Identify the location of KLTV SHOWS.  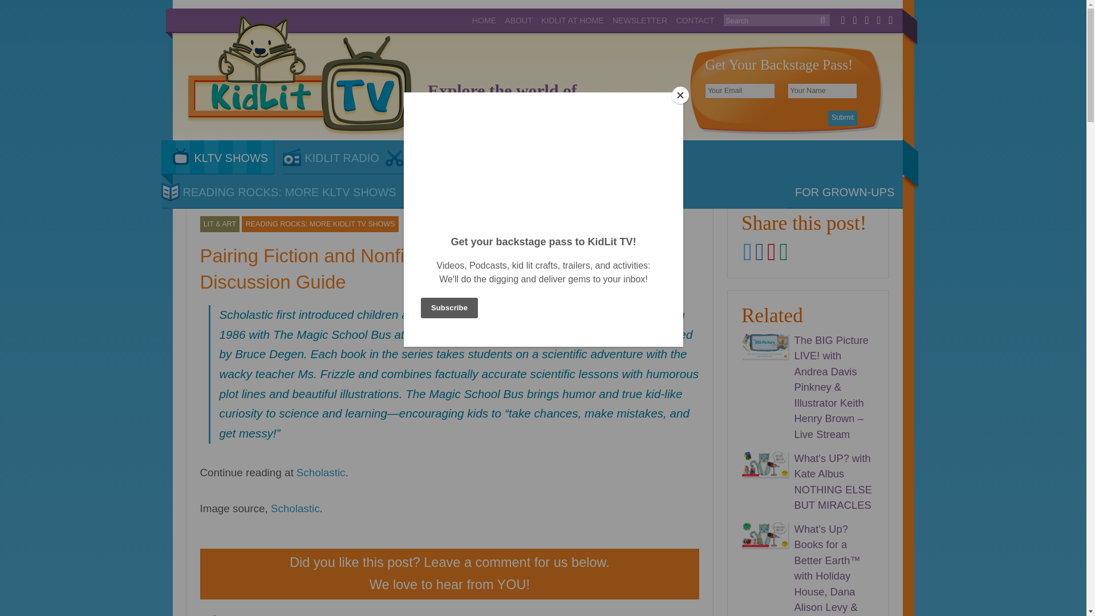
(217, 157).